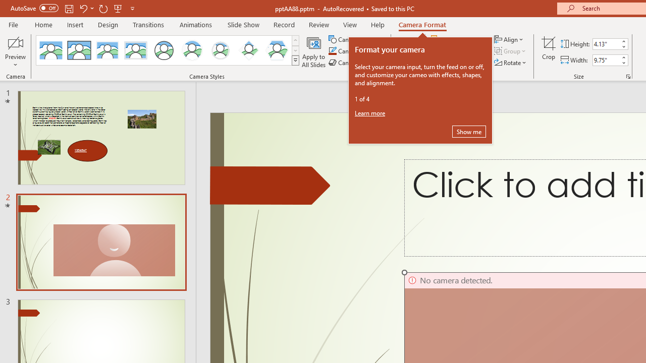 The width and height of the screenshot is (646, 363). Describe the element at coordinates (135, 50) in the screenshot. I see `Soft Edge Rectangle` at that location.